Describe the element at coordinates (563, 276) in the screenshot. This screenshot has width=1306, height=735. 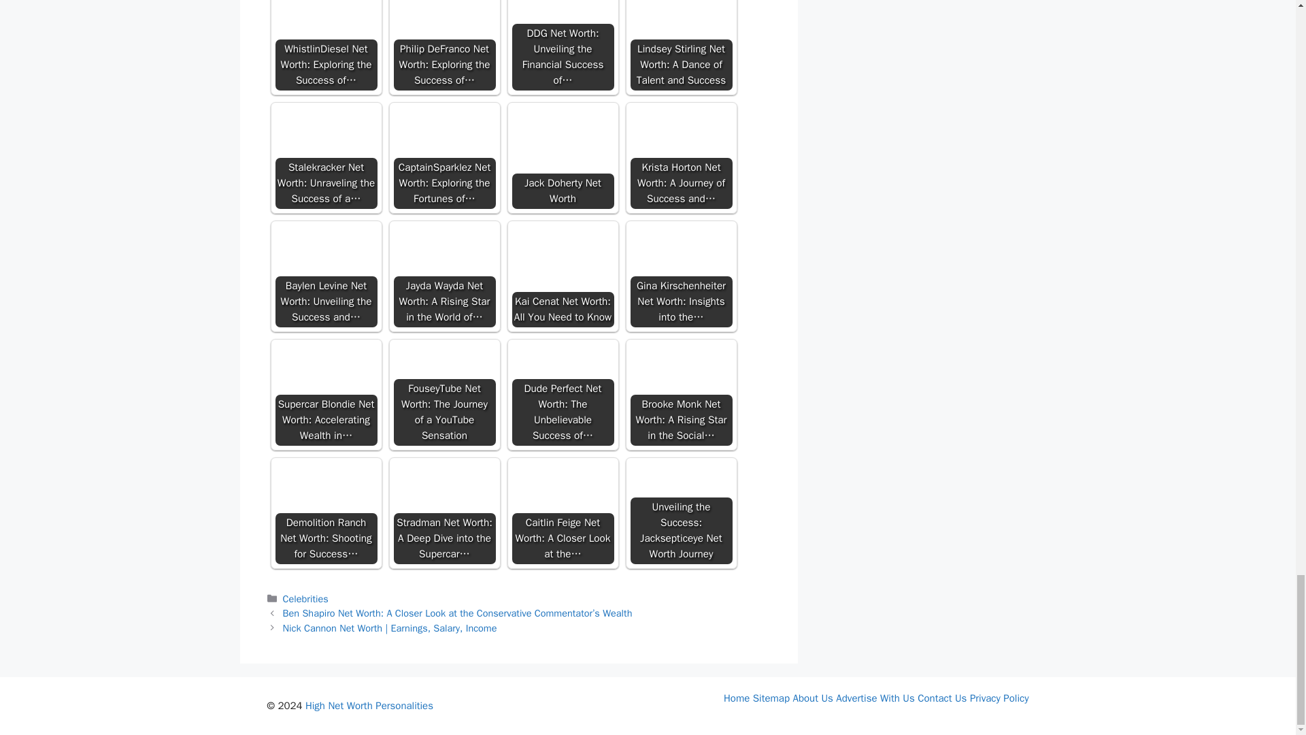
I see `Kai Cenat Net Worth: All You Need to Know` at that location.